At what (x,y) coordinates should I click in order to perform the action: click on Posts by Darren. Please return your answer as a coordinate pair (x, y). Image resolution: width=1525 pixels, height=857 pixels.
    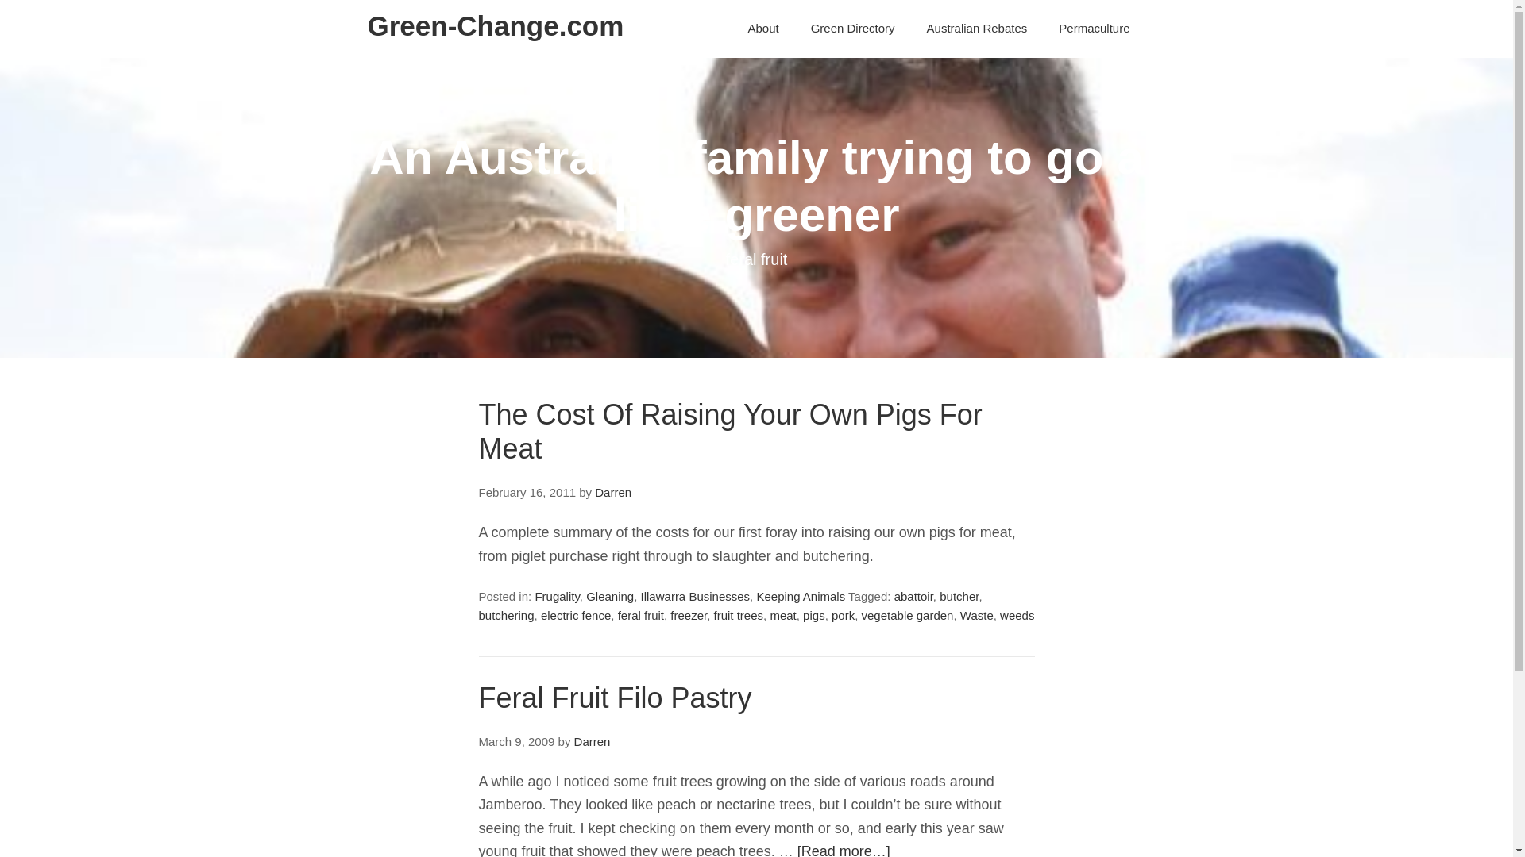
    Looking at the image, I should click on (593, 741).